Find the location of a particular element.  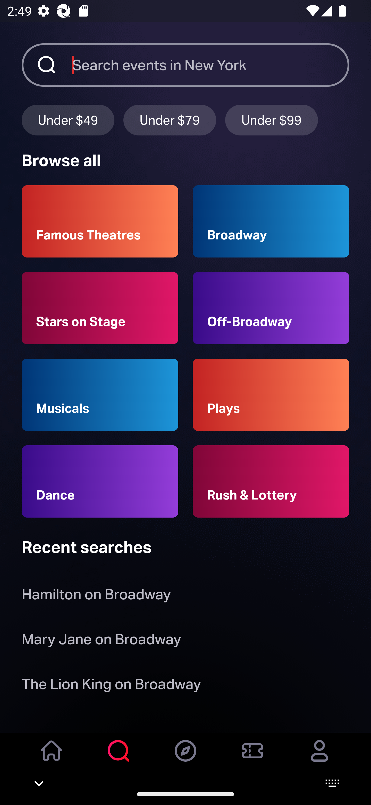

Under $79 is located at coordinates (170, 120).